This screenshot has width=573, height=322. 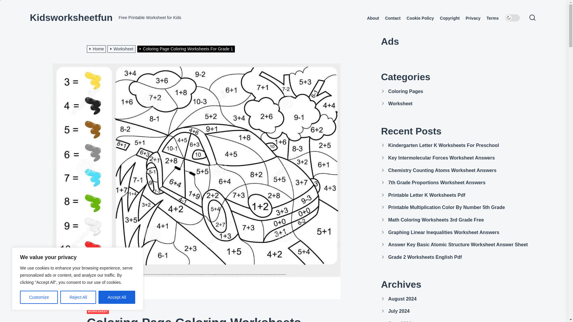 What do you see at coordinates (420, 18) in the screenshot?
I see `Cookie Policy` at bounding box center [420, 18].